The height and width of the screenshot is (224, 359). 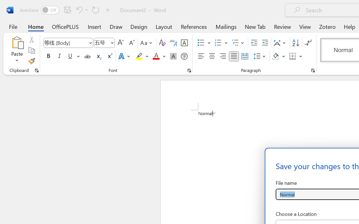 What do you see at coordinates (31, 50) in the screenshot?
I see `Copy` at bounding box center [31, 50].